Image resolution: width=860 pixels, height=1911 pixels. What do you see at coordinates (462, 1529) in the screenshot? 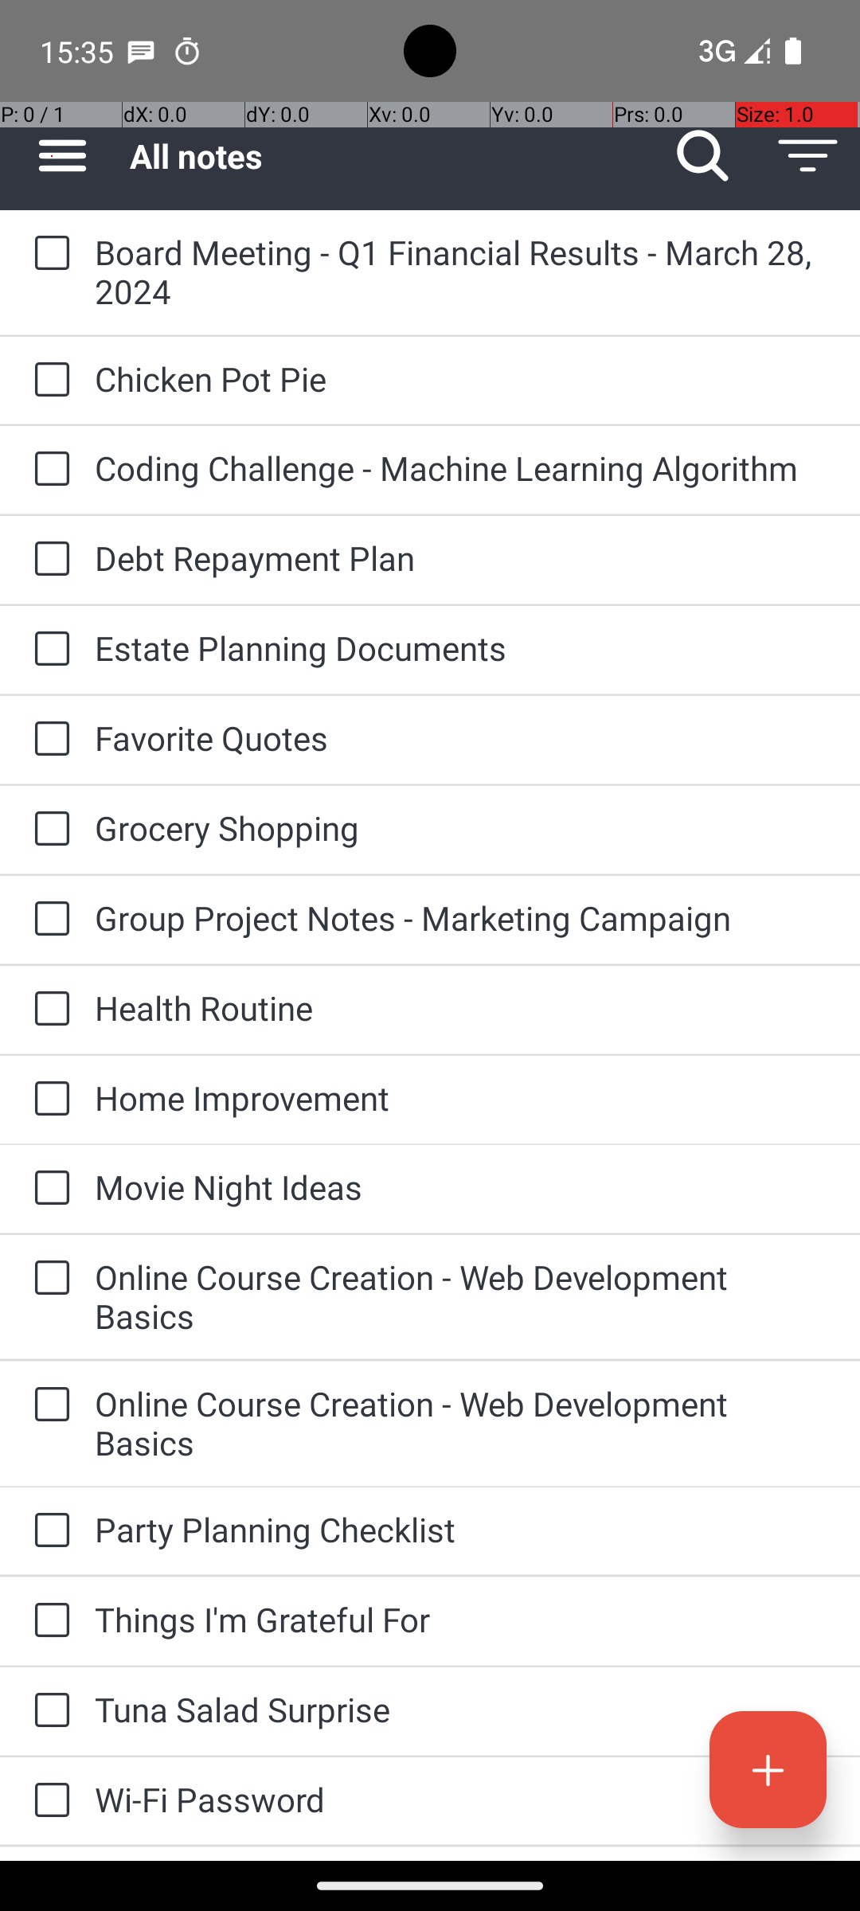
I see `Party Planning Checklist` at bounding box center [462, 1529].